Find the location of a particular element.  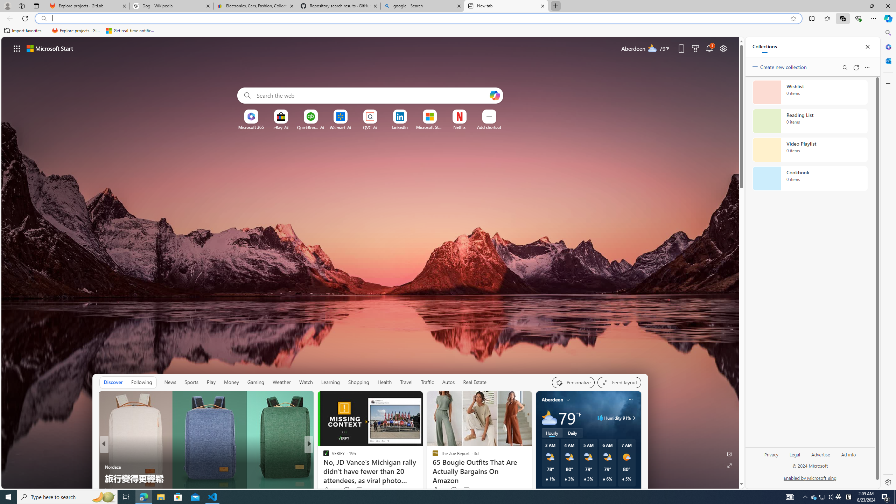

Edit Background is located at coordinates (730, 454).